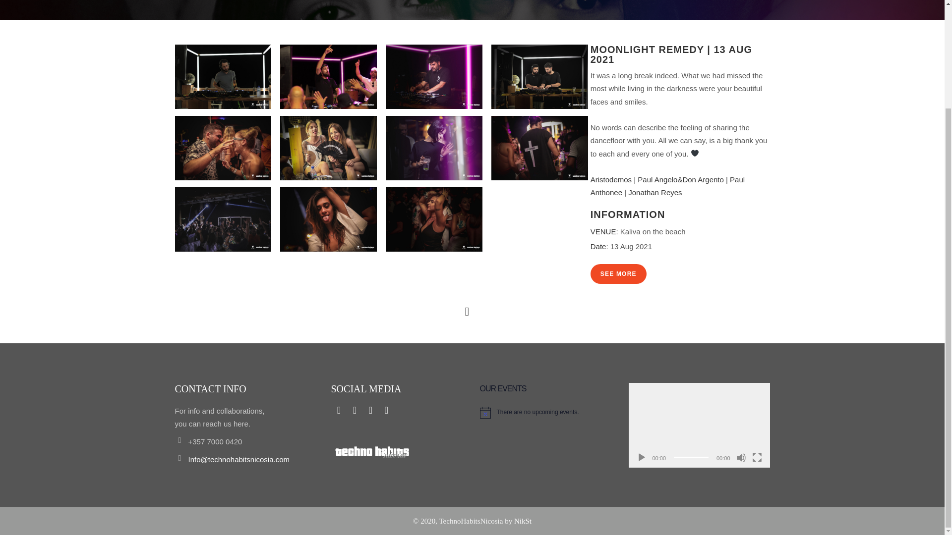 The width and height of the screenshot is (952, 535). What do you see at coordinates (223, 76) in the screenshot?
I see `mr1` at bounding box center [223, 76].